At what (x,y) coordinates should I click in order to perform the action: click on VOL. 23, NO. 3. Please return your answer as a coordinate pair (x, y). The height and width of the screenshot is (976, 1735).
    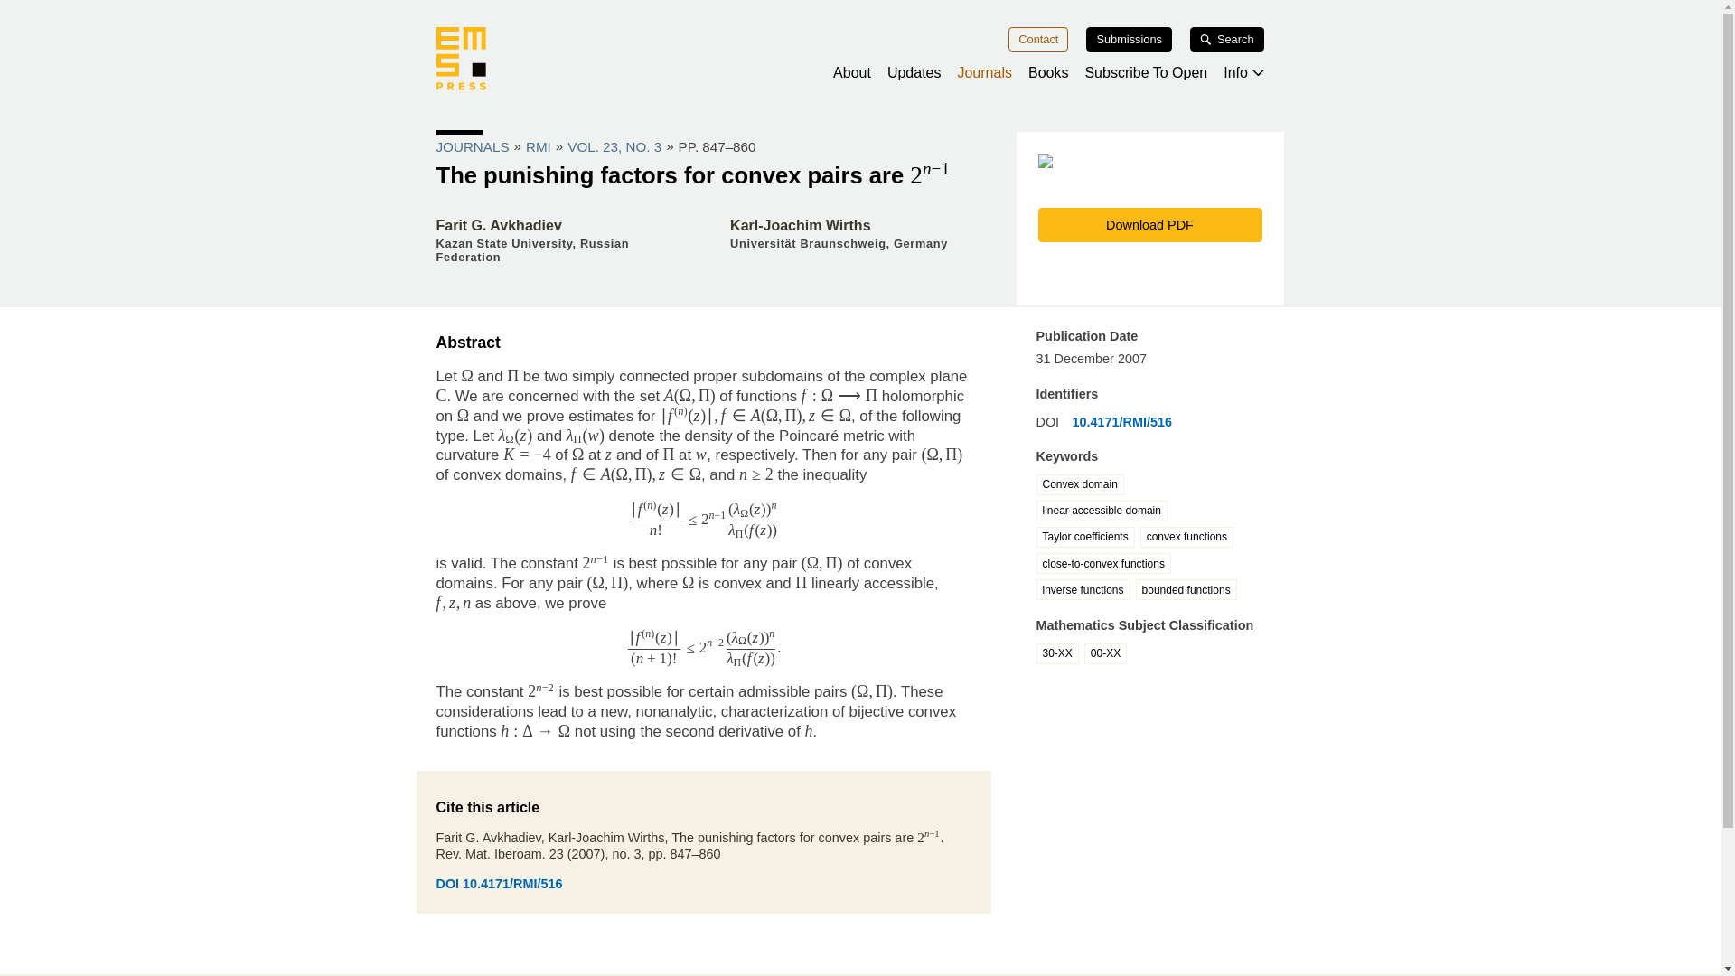
    Looking at the image, I should click on (614, 146).